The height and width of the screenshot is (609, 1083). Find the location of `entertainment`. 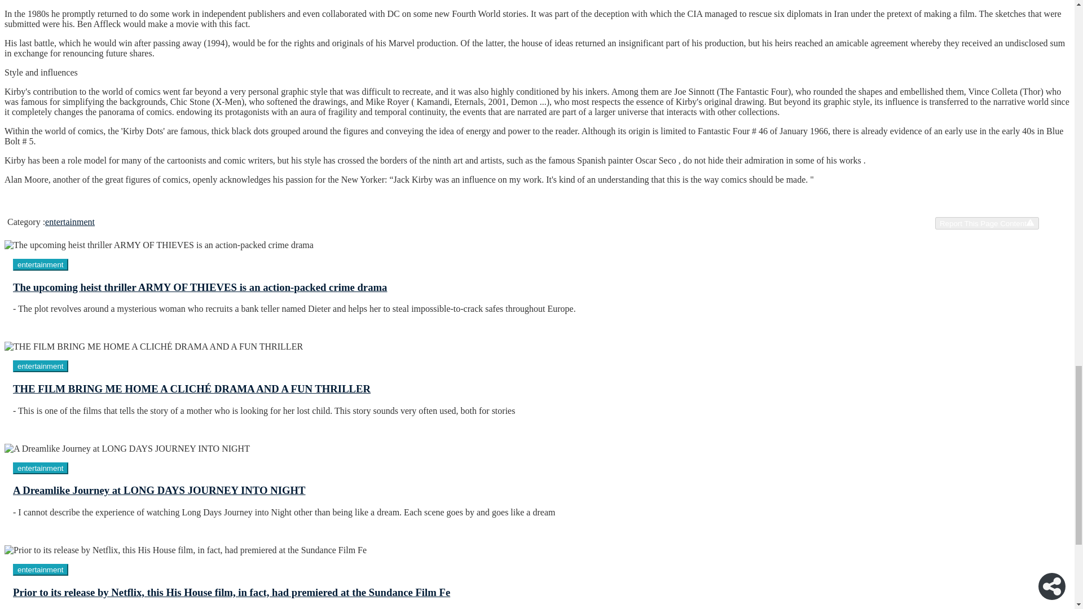

entertainment is located at coordinates (41, 264).